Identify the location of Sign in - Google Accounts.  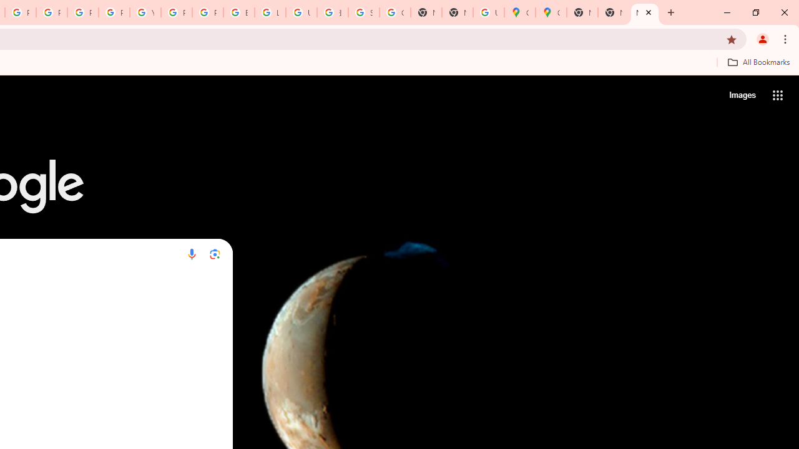
(363, 12).